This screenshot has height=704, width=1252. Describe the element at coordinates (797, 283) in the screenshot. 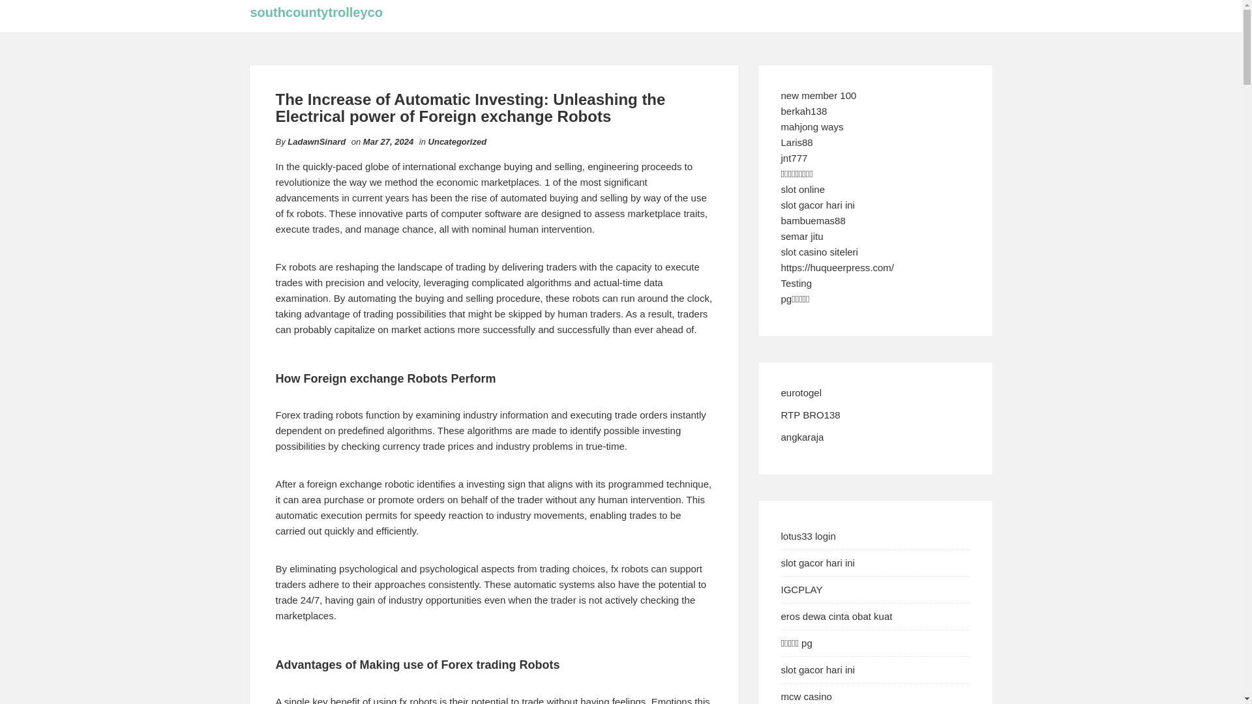

I see `Testing` at that location.